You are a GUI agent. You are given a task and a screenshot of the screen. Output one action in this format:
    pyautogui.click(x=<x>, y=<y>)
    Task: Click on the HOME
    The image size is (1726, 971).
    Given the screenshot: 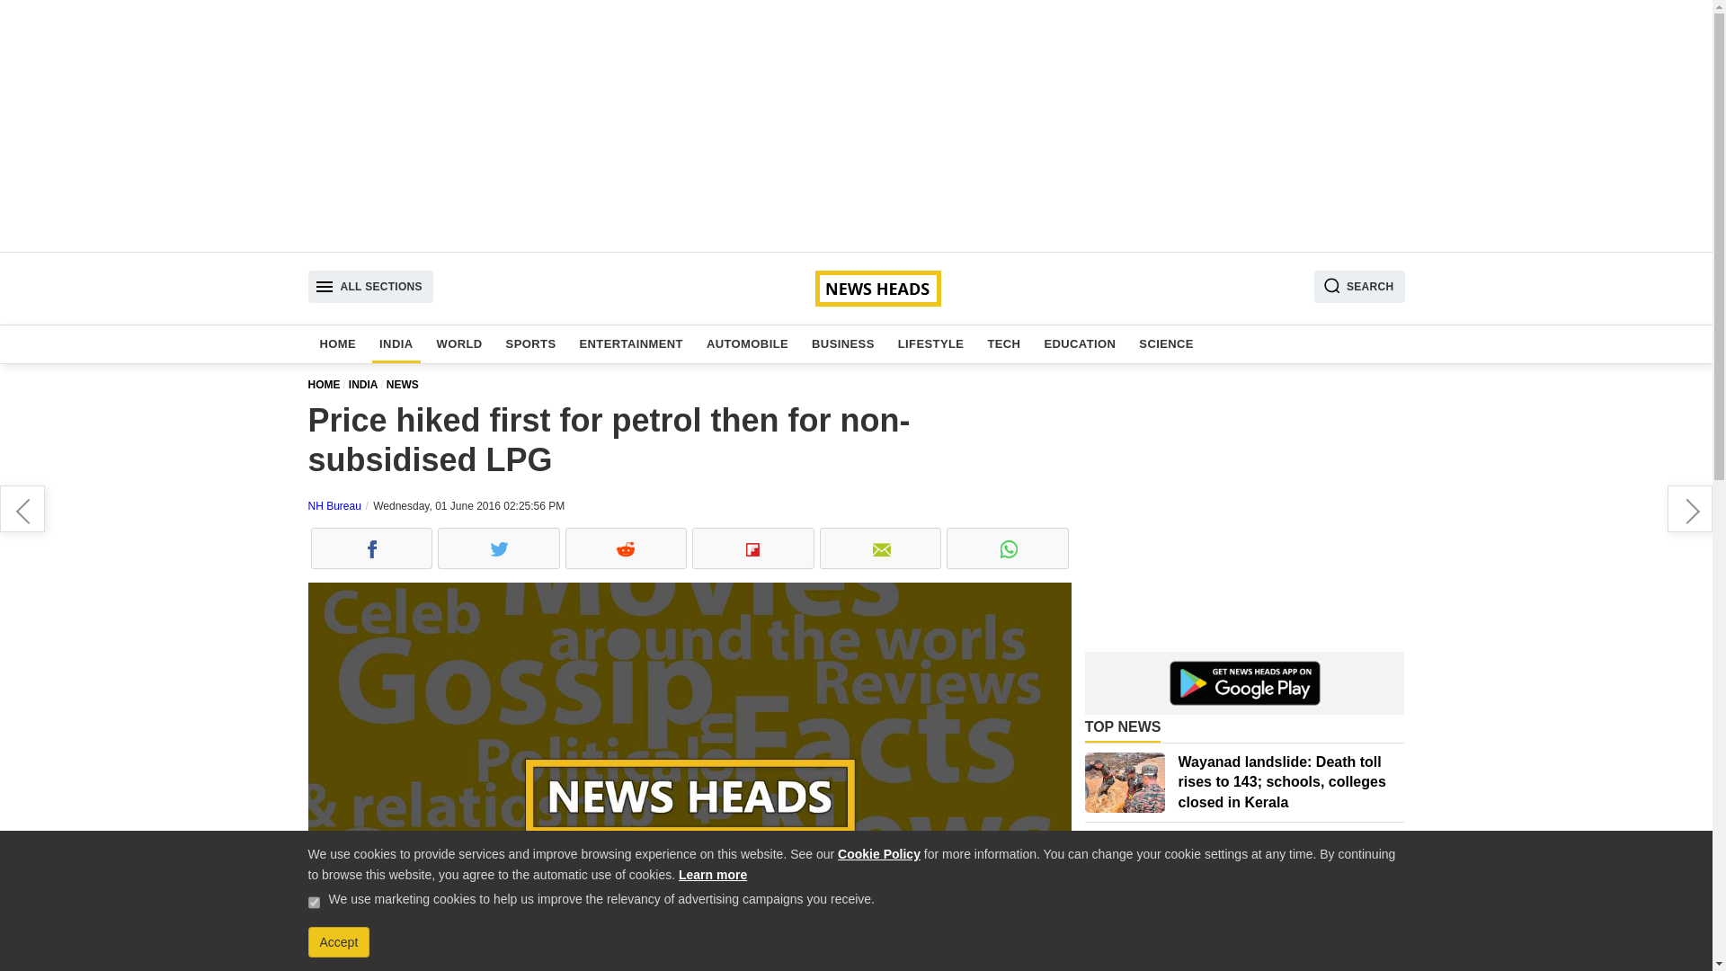 What is the action you would take?
    pyautogui.click(x=327, y=385)
    